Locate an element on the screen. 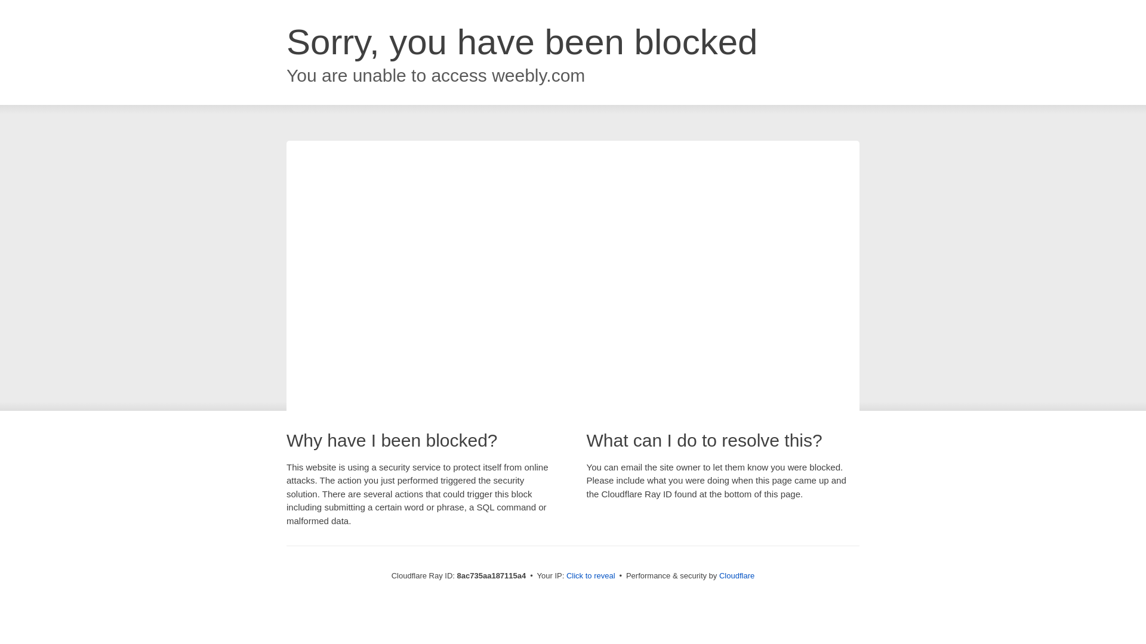 This screenshot has height=644, width=1146. Cloudflare is located at coordinates (737, 575).